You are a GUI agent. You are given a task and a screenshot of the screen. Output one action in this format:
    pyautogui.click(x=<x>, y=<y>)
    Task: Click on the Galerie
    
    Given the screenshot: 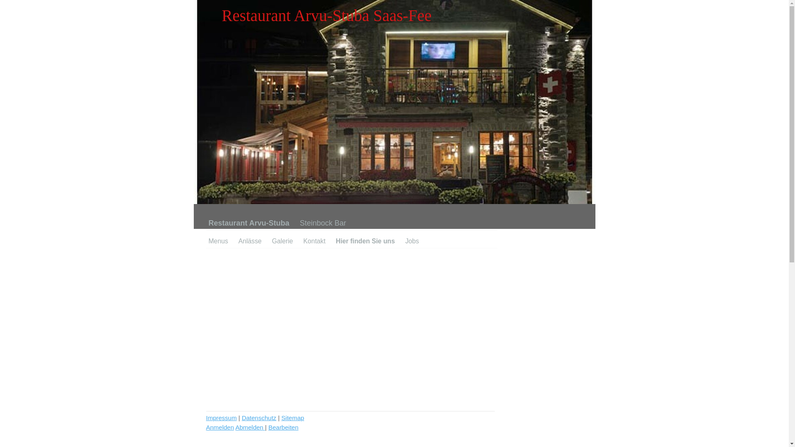 What is the action you would take?
    pyautogui.click(x=288, y=239)
    